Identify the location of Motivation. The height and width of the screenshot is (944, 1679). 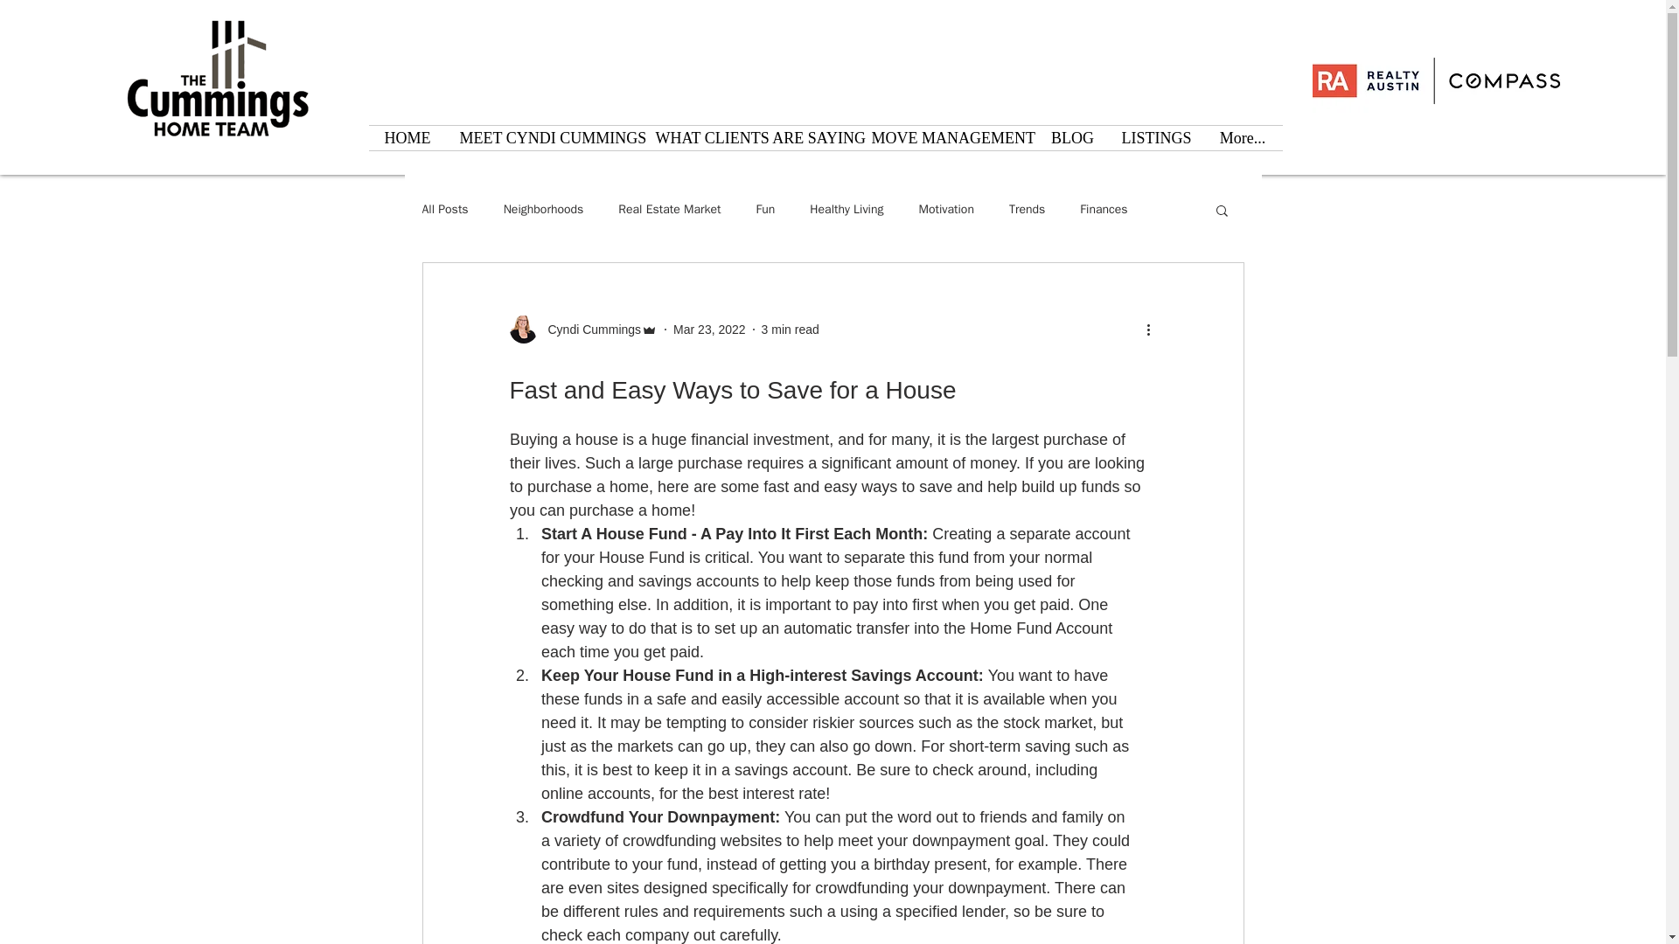
(946, 210).